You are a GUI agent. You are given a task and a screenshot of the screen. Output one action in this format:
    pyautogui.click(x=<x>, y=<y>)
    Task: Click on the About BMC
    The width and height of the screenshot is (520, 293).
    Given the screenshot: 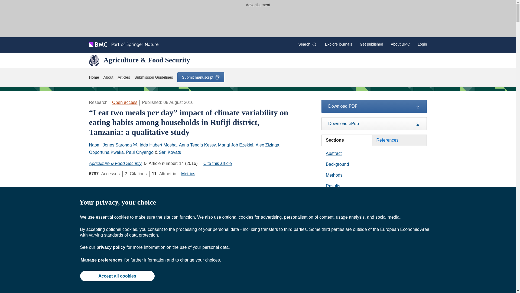 What is the action you would take?
    pyautogui.click(x=400, y=44)
    